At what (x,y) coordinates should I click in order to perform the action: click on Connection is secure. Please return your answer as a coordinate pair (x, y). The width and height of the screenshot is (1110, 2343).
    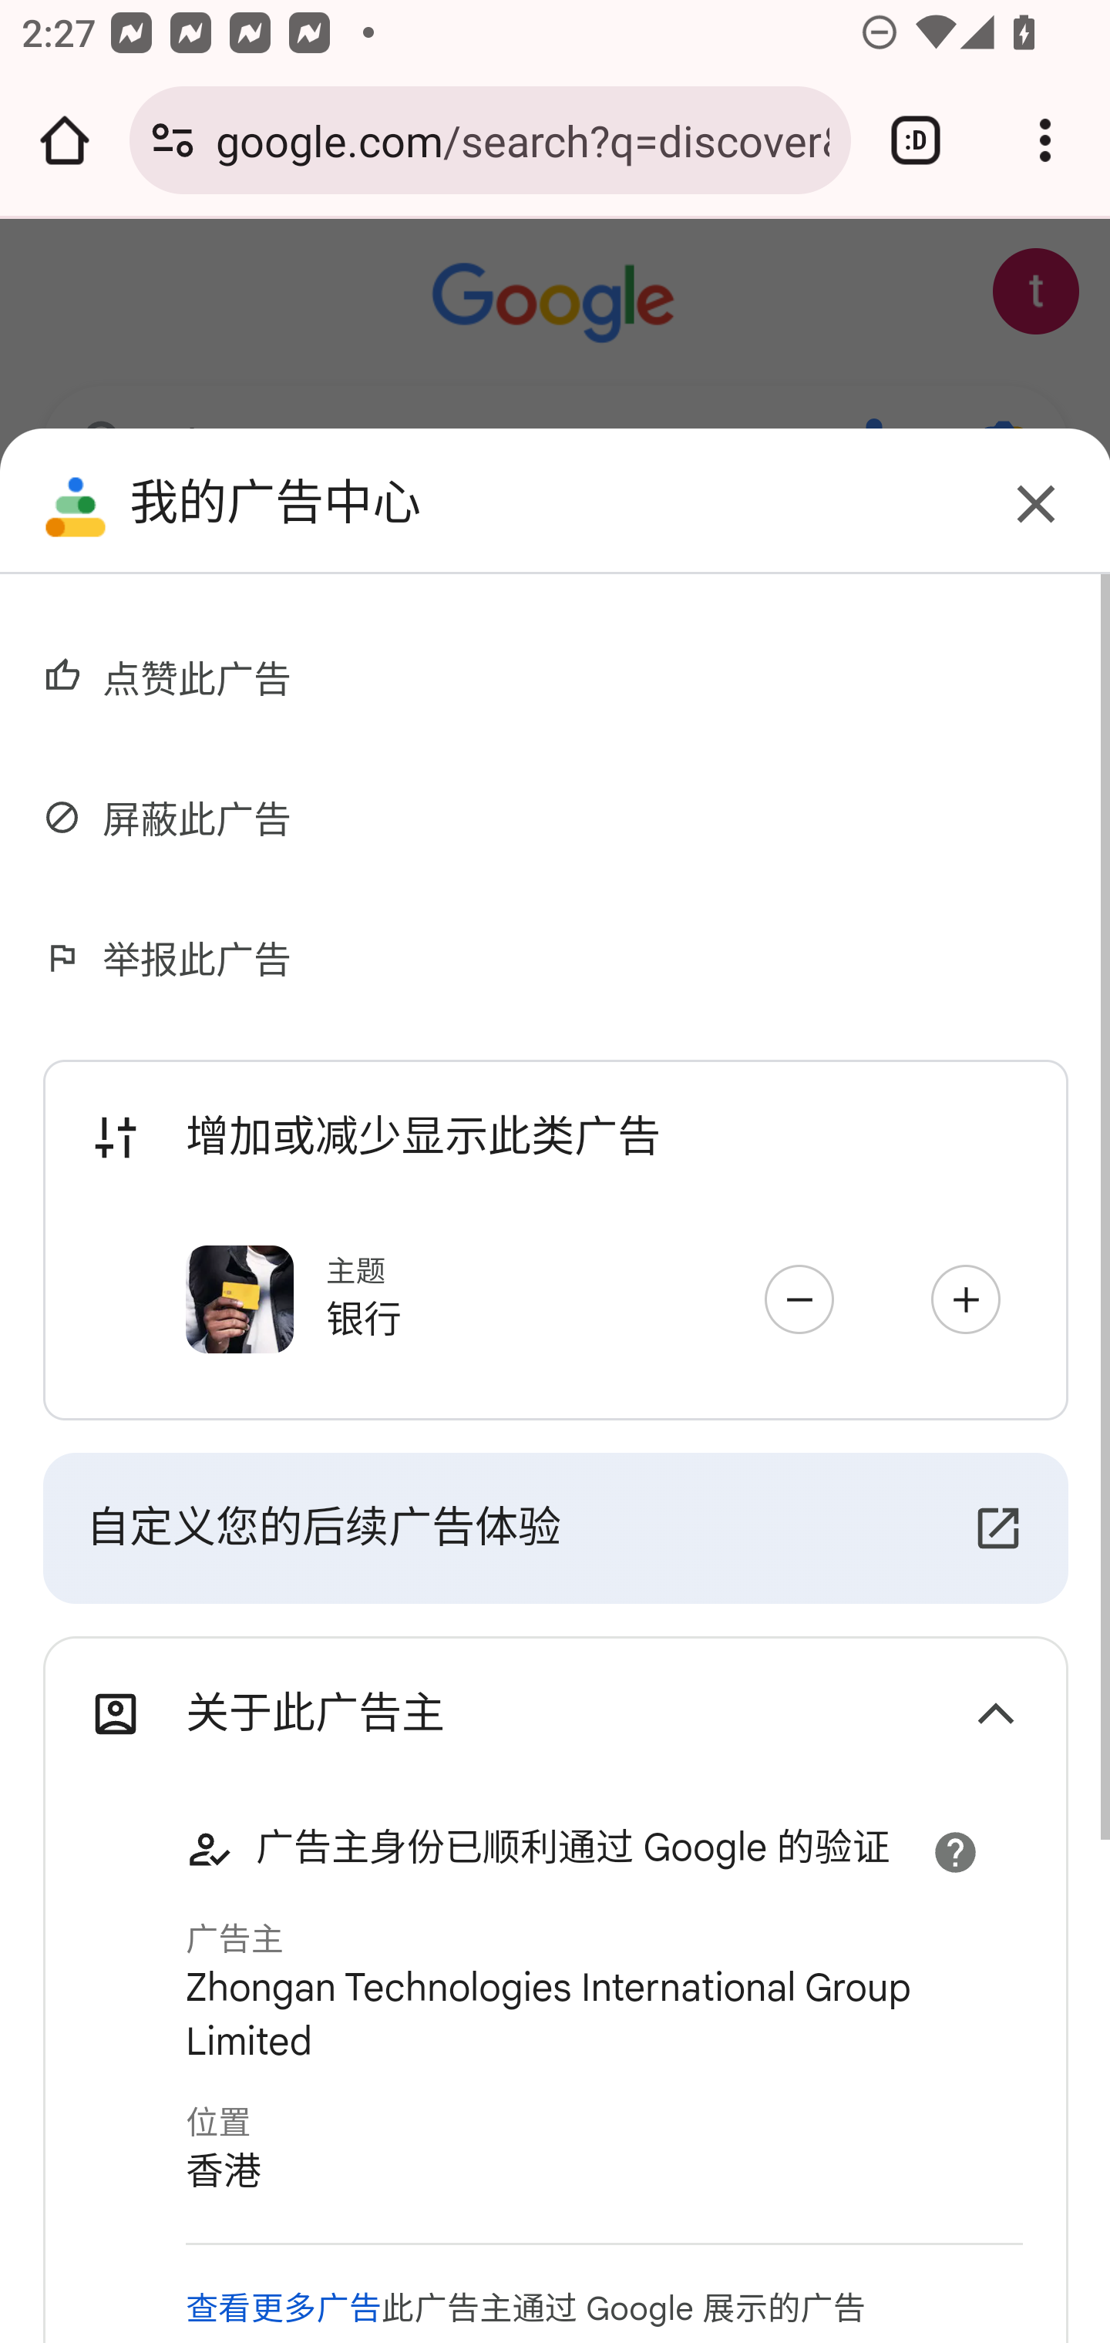
    Looking at the image, I should click on (173, 140).